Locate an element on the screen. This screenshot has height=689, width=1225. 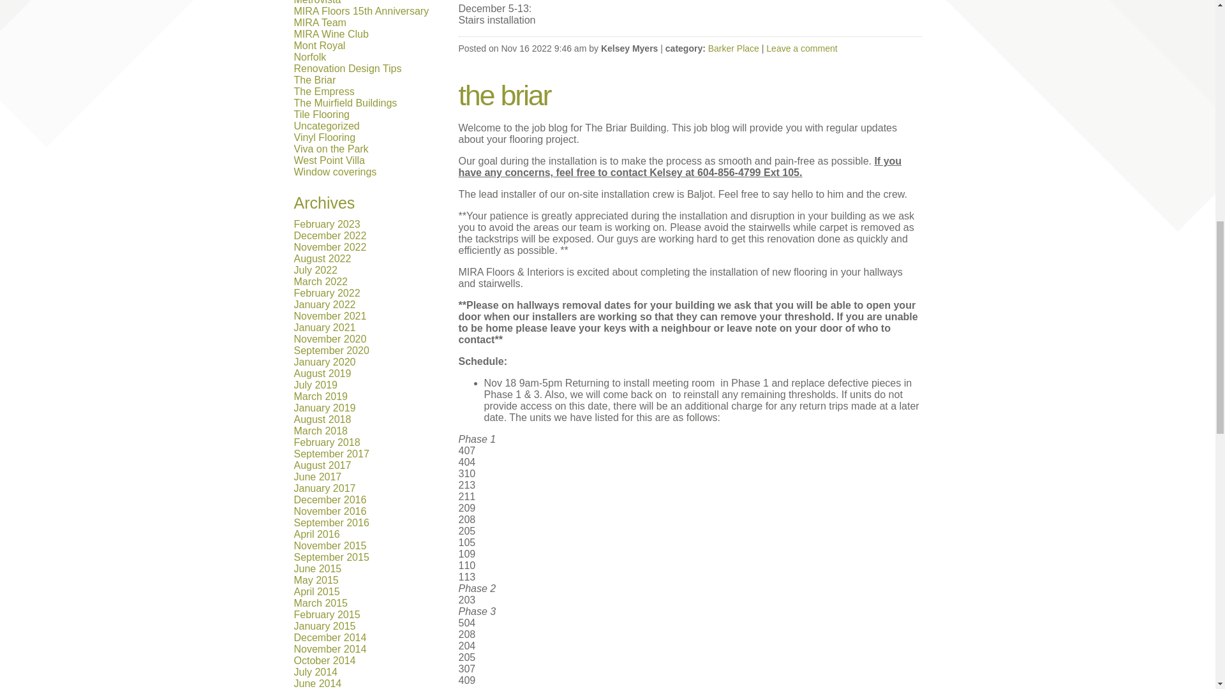
the briar is located at coordinates (504, 95).